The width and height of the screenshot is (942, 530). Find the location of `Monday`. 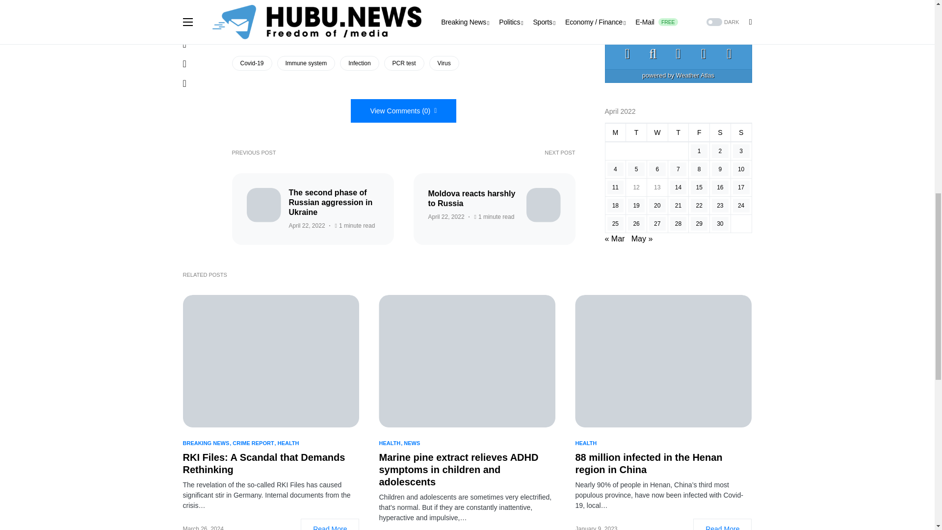

Monday is located at coordinates (615, 1).